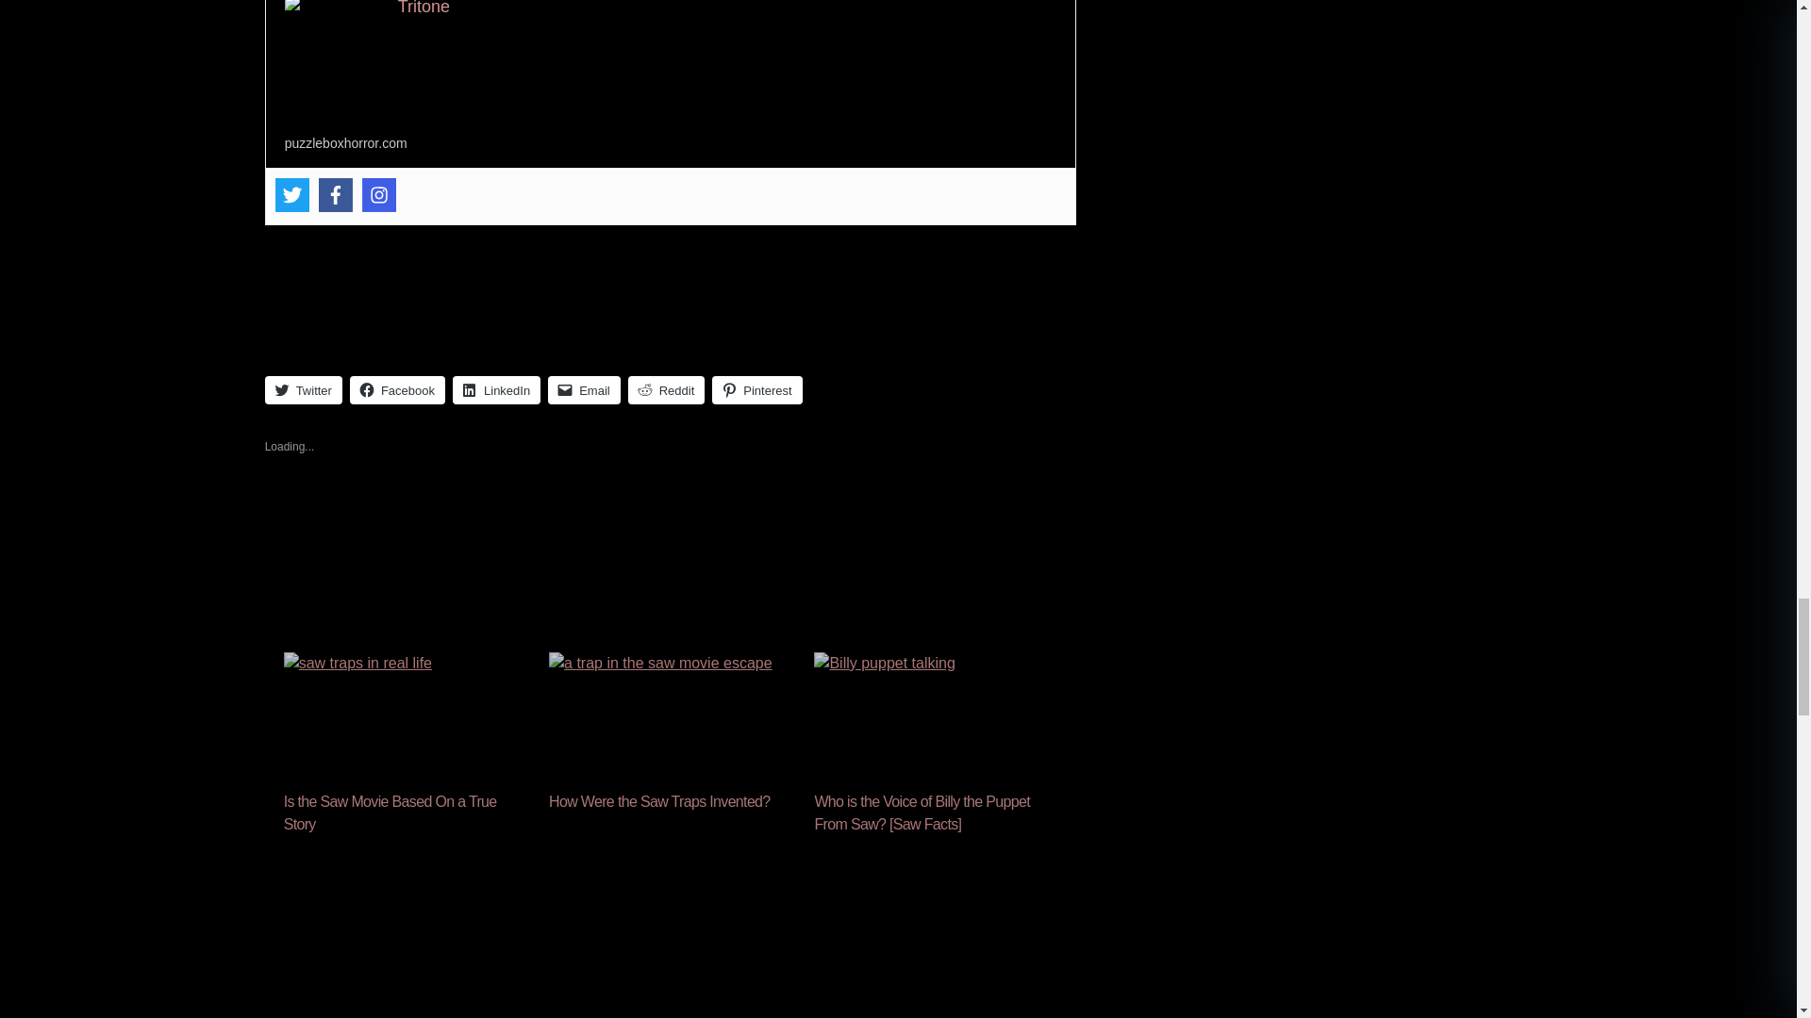 Image resolution: width=1811 pixels, height=1018 pixels. I want to click on How Were the Saw Traps Invented?, so click(659, 801).